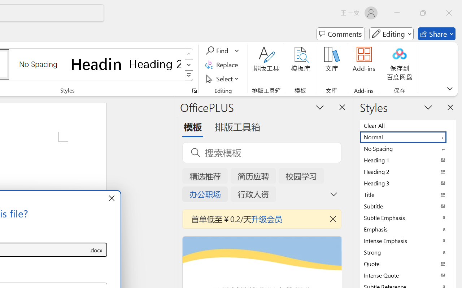 The height and width of the screenshot is (288, 462). What do you see at coordinates (397, 13) in the screenshot?
I see `Minimize` at bounding box center [397, 13].